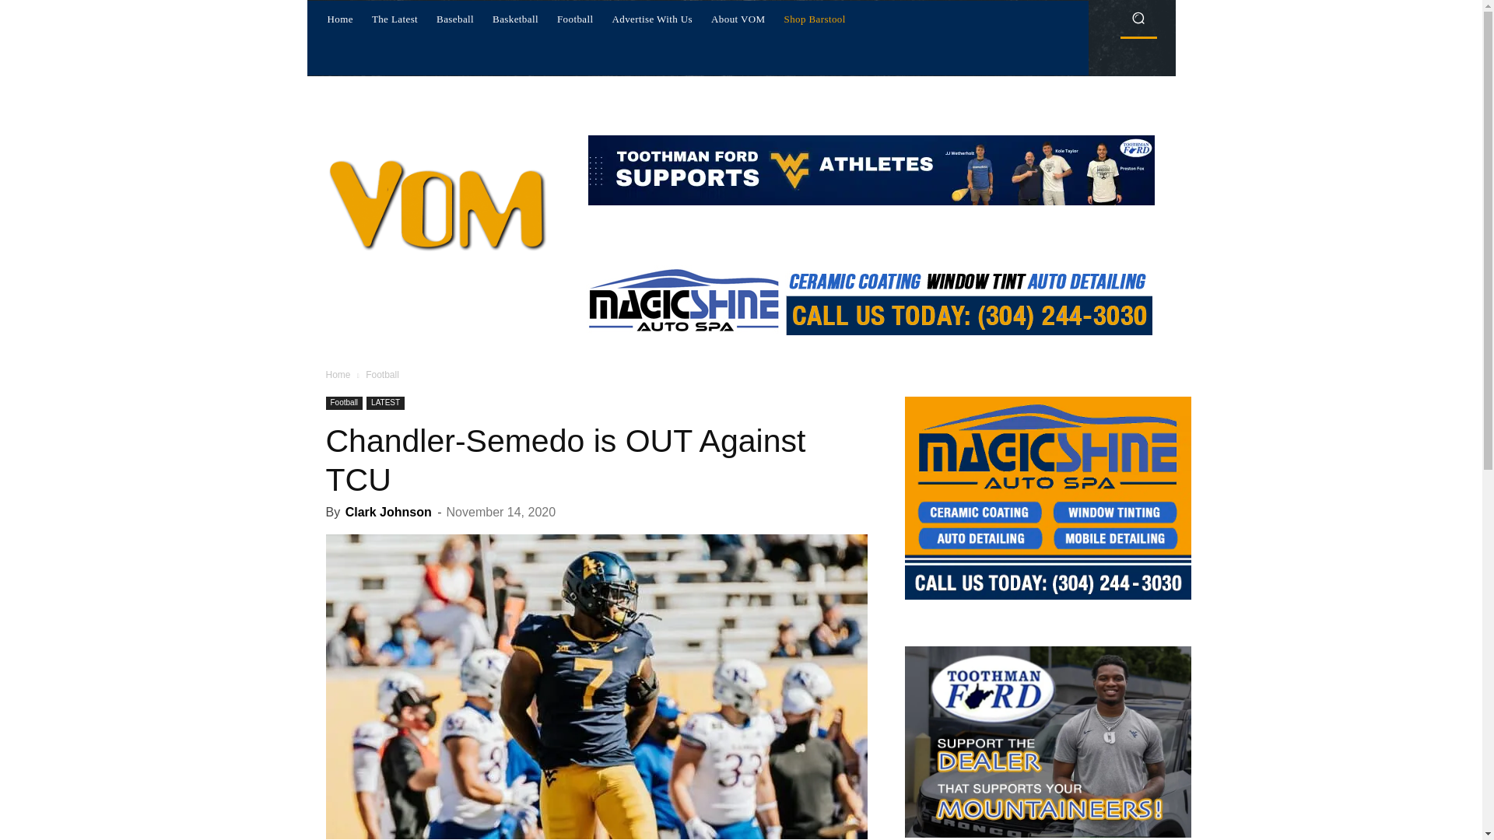  I want to click on Home, so click(339, 19).